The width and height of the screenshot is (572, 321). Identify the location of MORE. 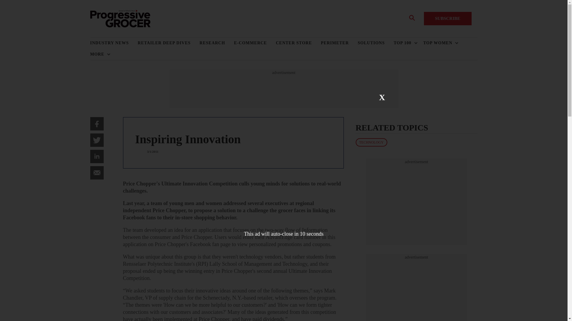
(98, 54).